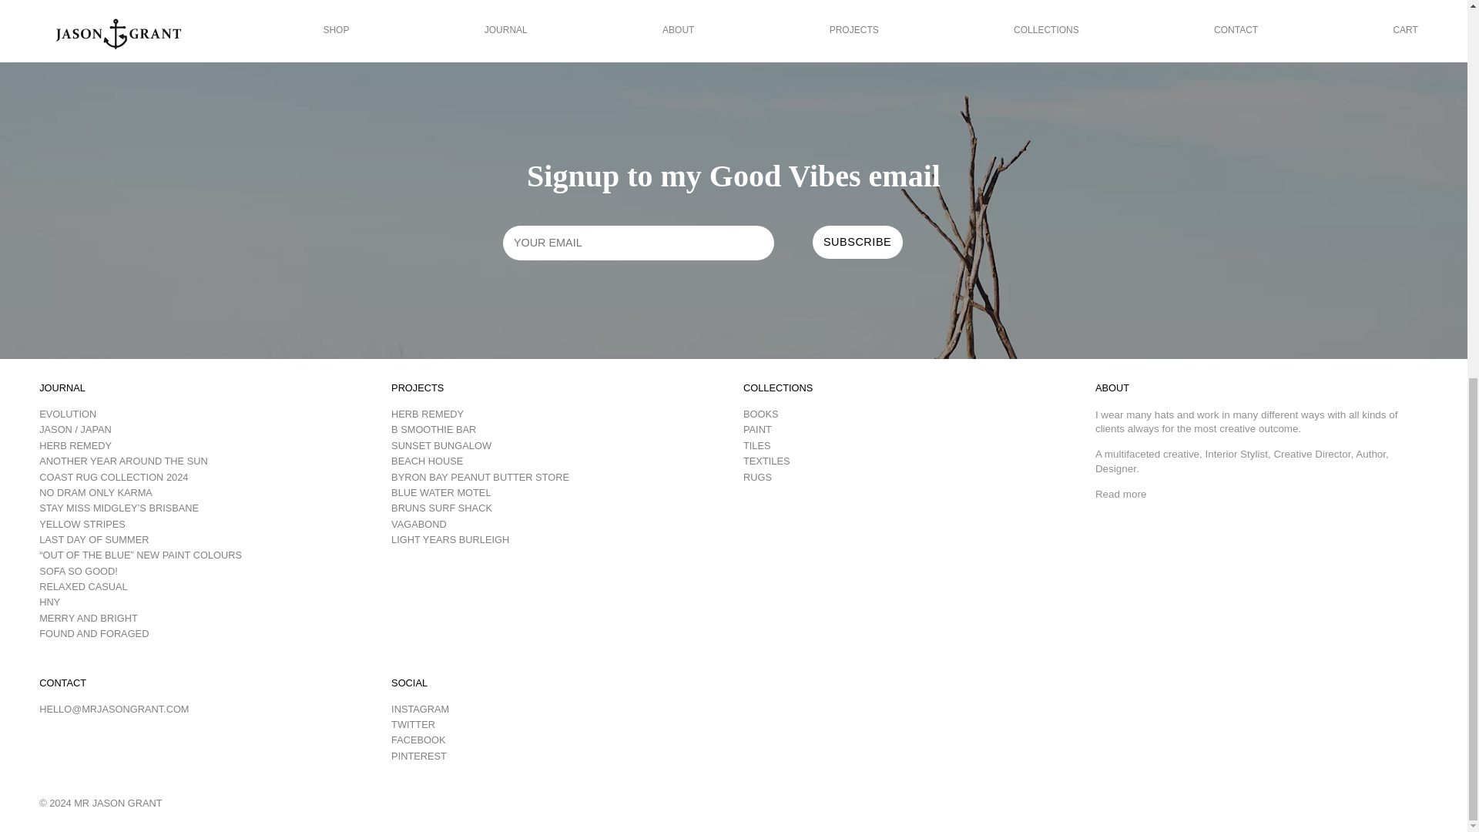 Image resolution: width=1479 pixels, height=832 pixels. I want to click on Subscribe, so click(857, 242).